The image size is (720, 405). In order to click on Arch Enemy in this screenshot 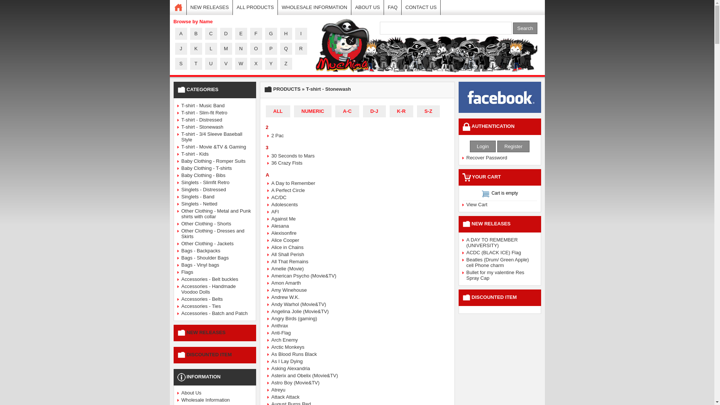, I will do `click(285, 340)`.